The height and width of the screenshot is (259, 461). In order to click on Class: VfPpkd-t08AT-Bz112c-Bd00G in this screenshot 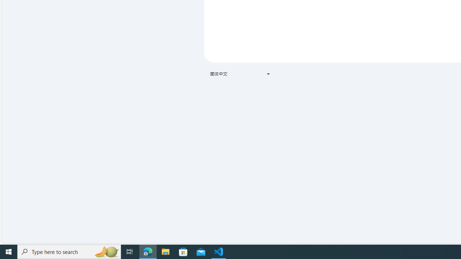, I will do `click(268, 74)`.